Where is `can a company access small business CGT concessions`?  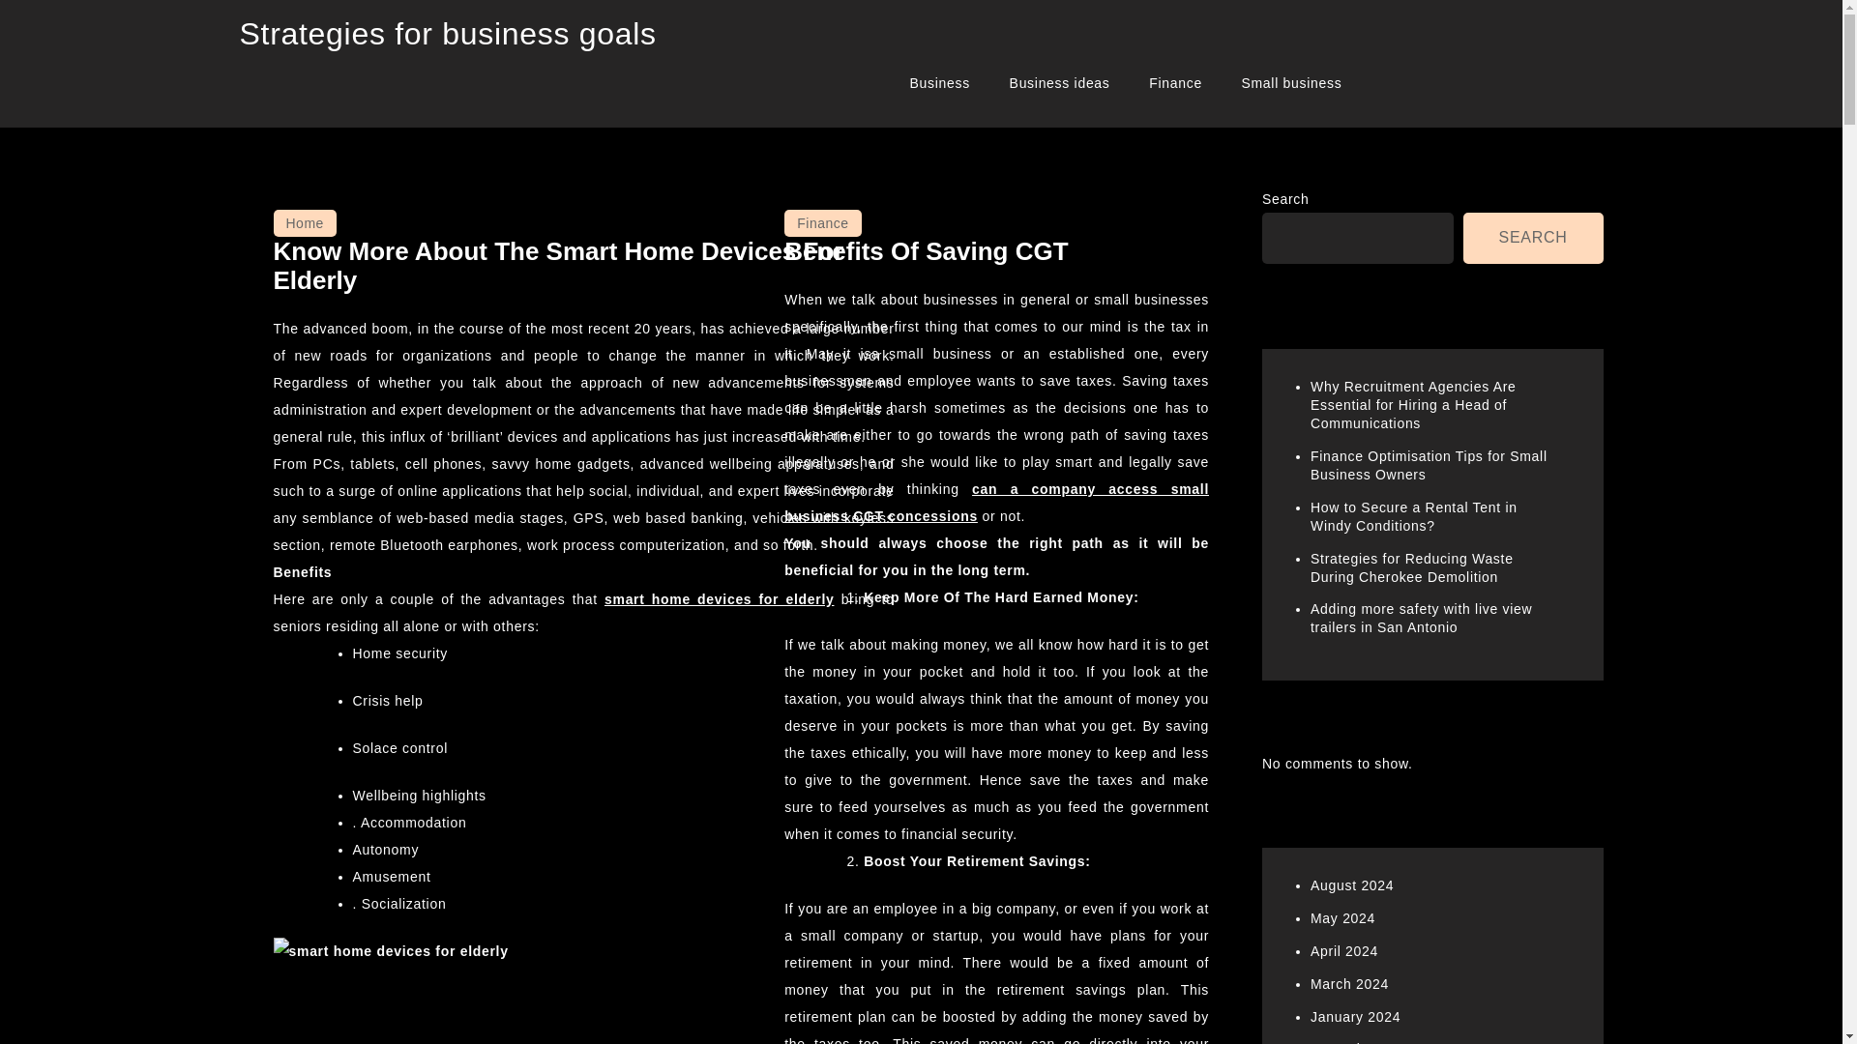 can a company access small business CGT concessions is located at coordinates (996, 503).